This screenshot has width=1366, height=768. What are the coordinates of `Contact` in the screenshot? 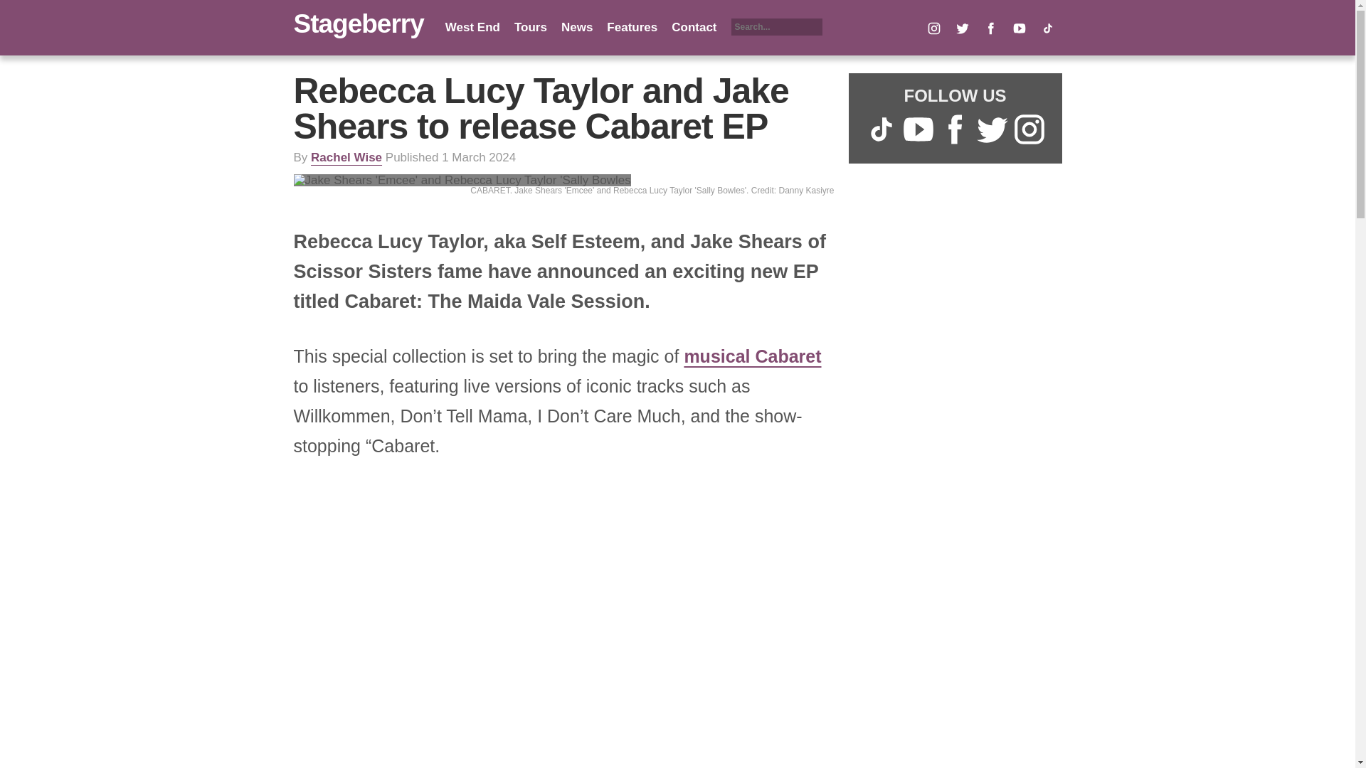 It's located at (694, 27).